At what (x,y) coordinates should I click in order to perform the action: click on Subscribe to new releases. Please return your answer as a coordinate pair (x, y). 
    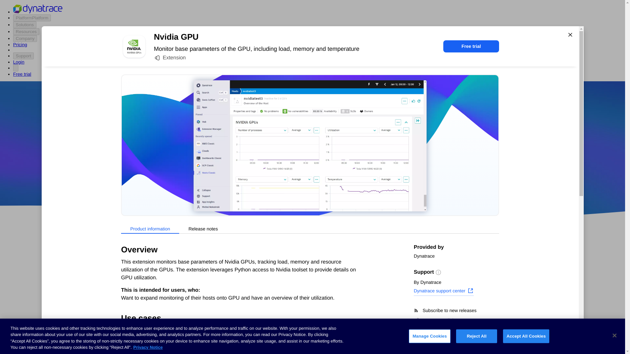
    Looking at the image, I should click on (456, 310).